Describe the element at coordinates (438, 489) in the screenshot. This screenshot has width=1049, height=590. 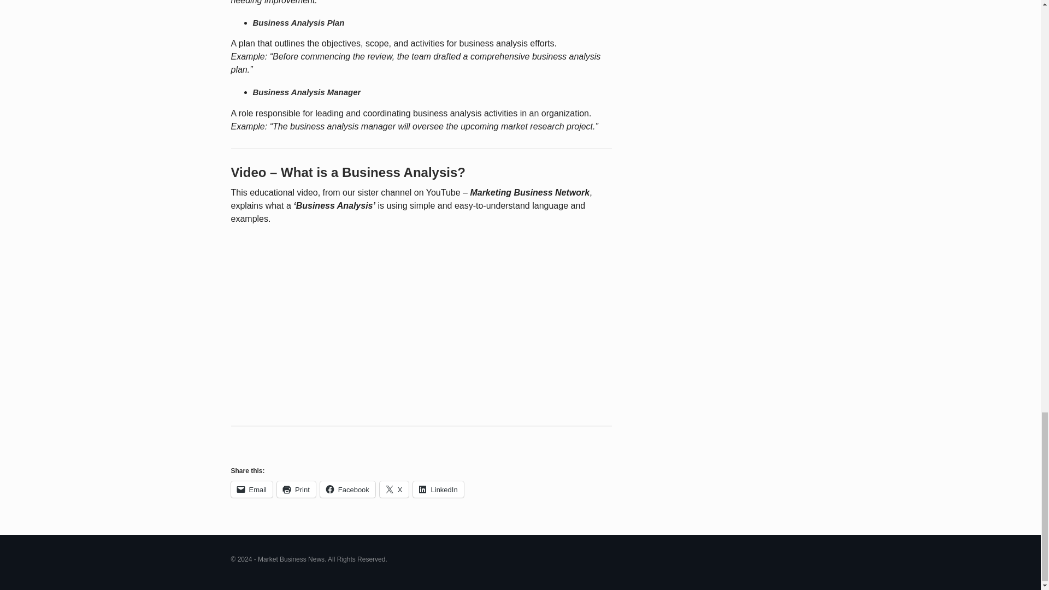
I see `Click to share on LinkedIn` at that location.